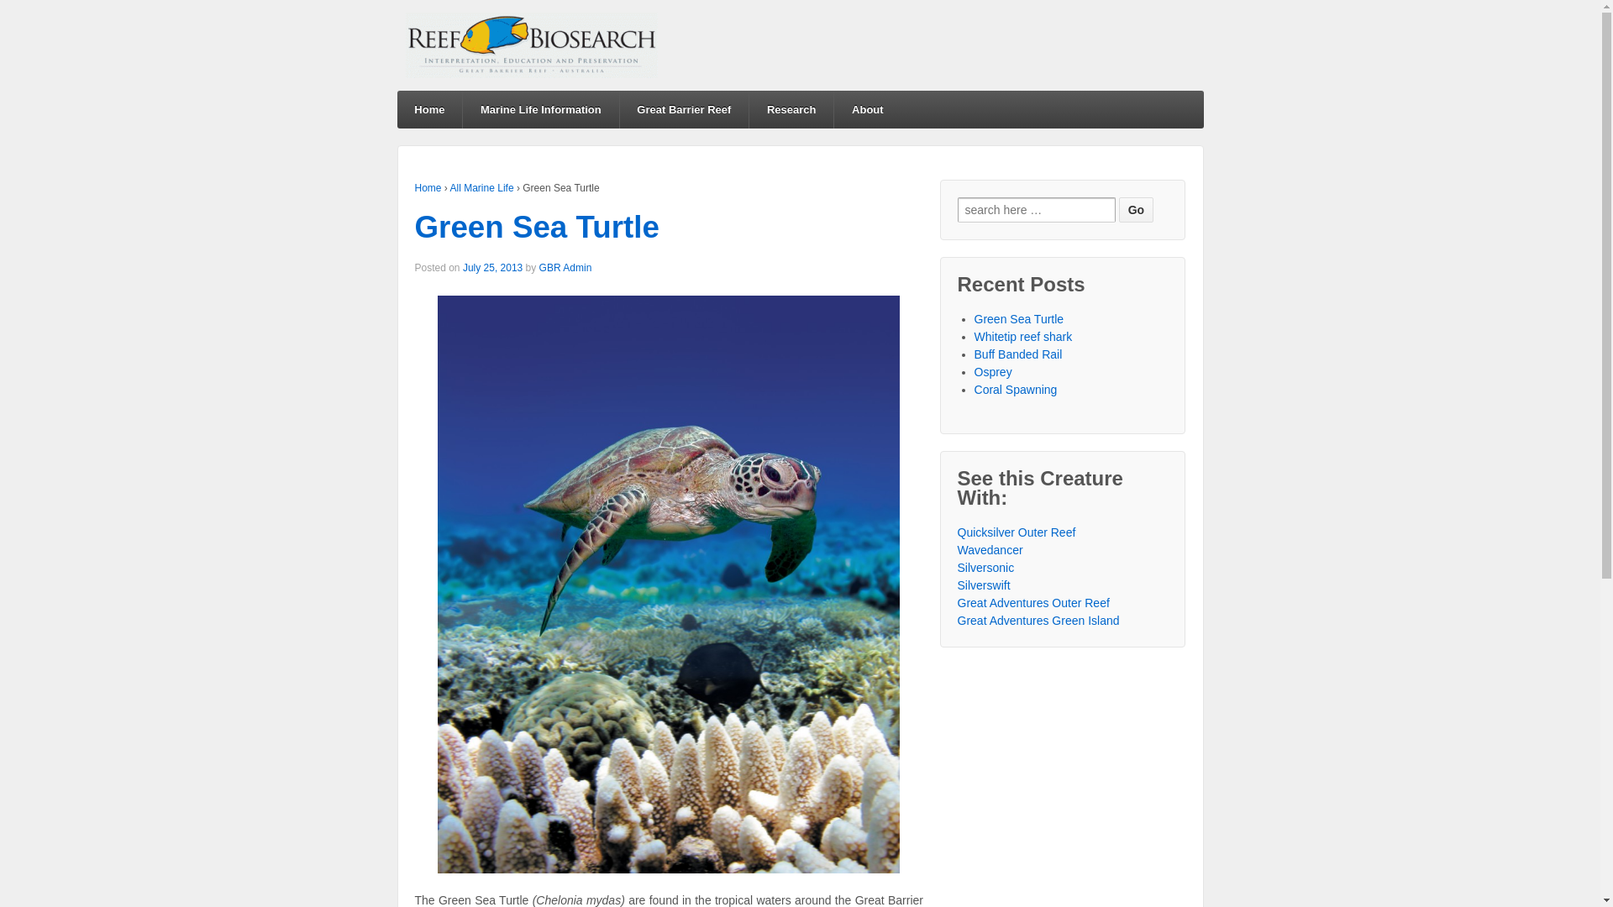 Image resolution: width=1613 pixels, height=907 pixels. Describe the element at coordinates (566, 267) in the screenshot. I see `GBR Admin` at that location.